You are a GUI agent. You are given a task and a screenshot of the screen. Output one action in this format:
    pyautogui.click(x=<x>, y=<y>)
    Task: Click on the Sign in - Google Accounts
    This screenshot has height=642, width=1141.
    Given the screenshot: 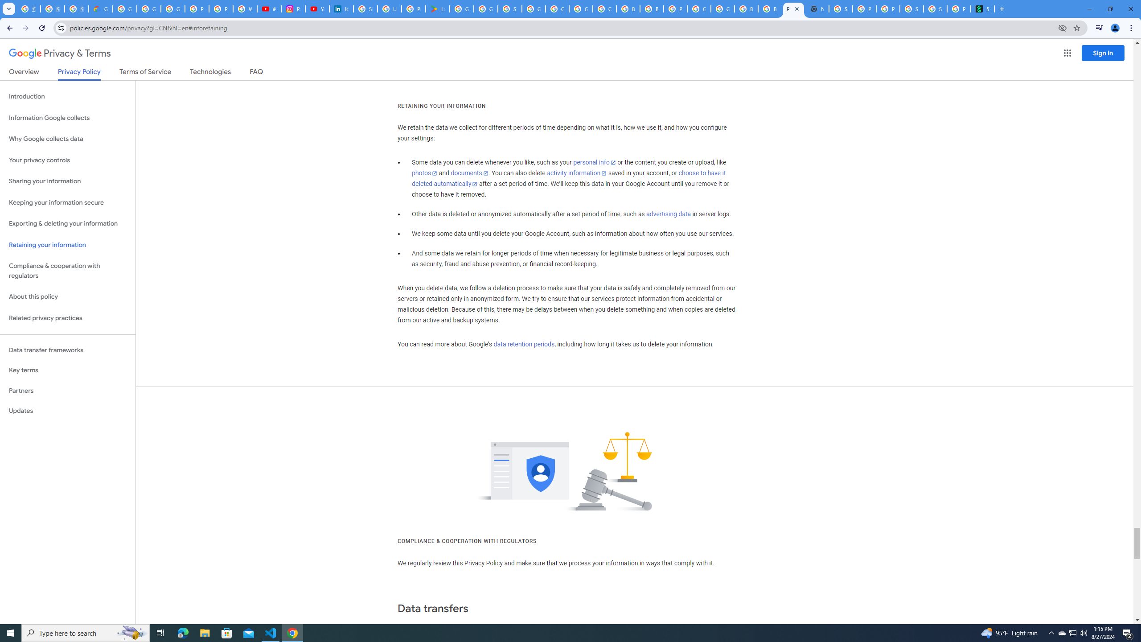 What is the action you would take?
    pyautogui.click(x=841, y=9)
    